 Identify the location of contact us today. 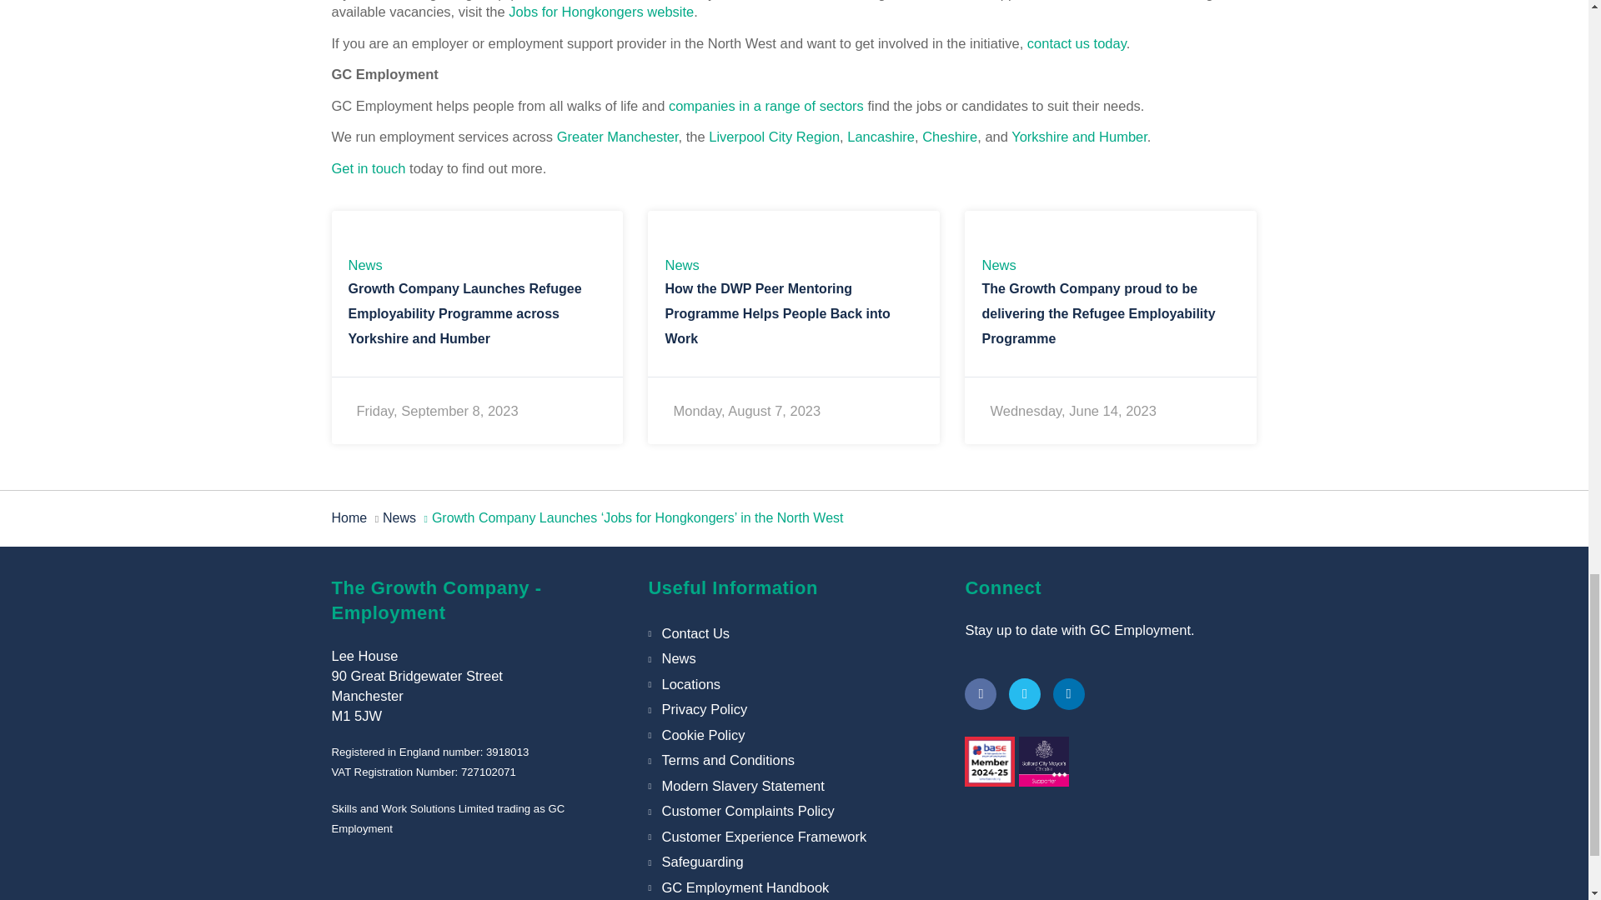
(1077, 43).